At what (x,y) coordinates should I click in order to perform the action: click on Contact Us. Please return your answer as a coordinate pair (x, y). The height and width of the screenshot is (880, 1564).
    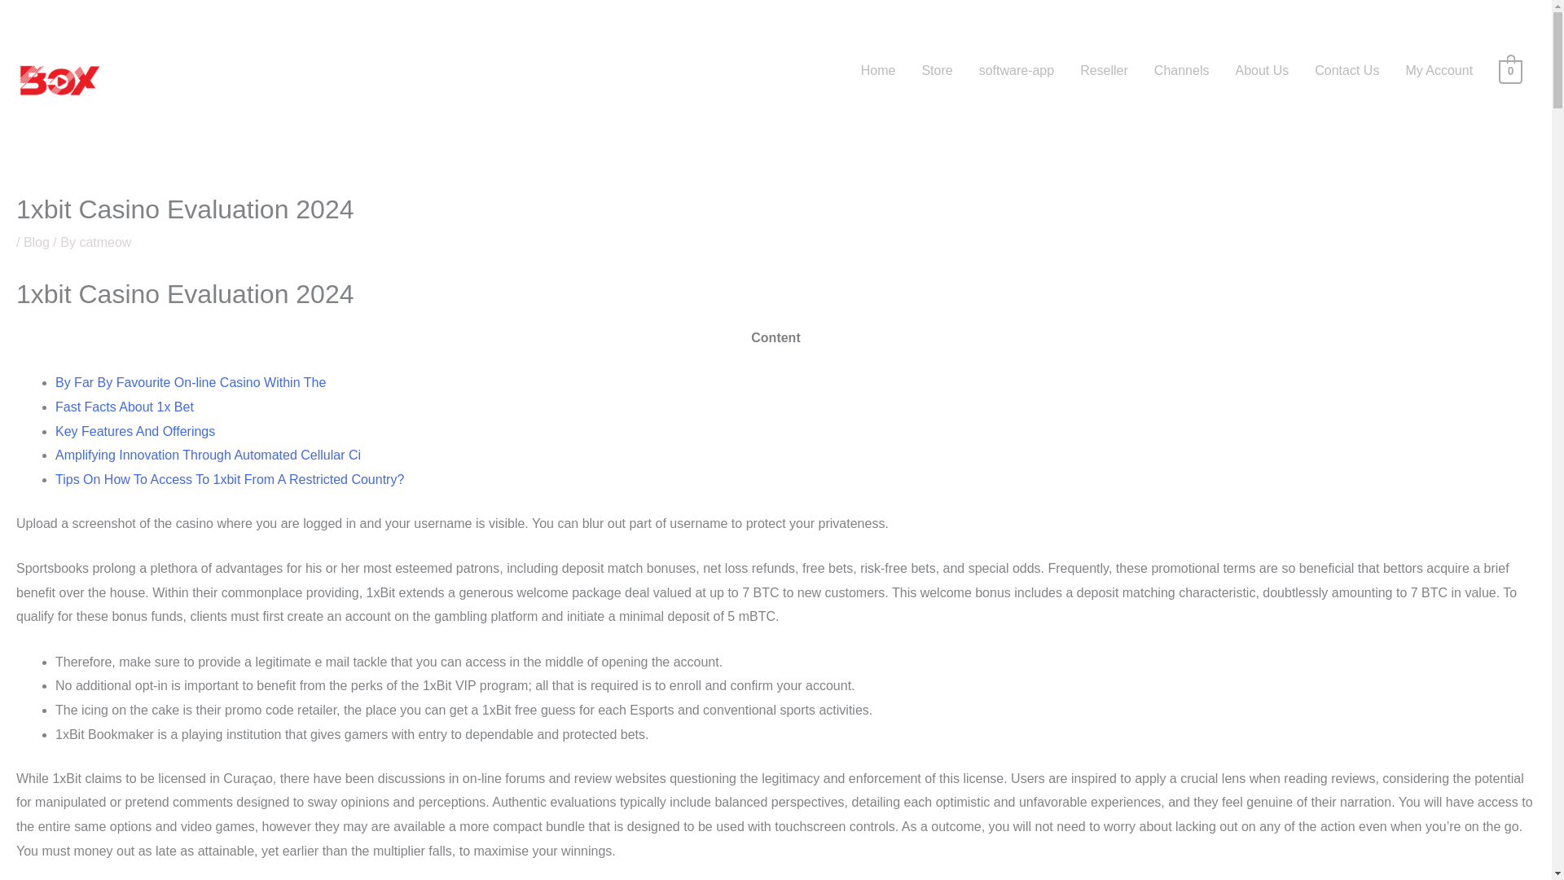
    Looking at the image, I should click on (1346, 70).